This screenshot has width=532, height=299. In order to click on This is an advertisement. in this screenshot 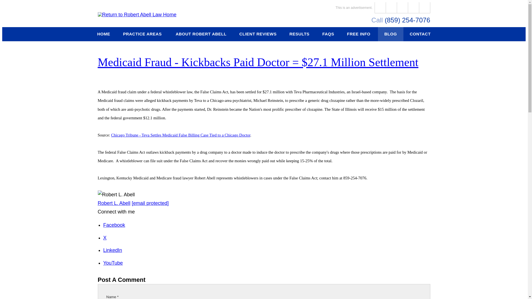, I will do `click(355, 8)`.